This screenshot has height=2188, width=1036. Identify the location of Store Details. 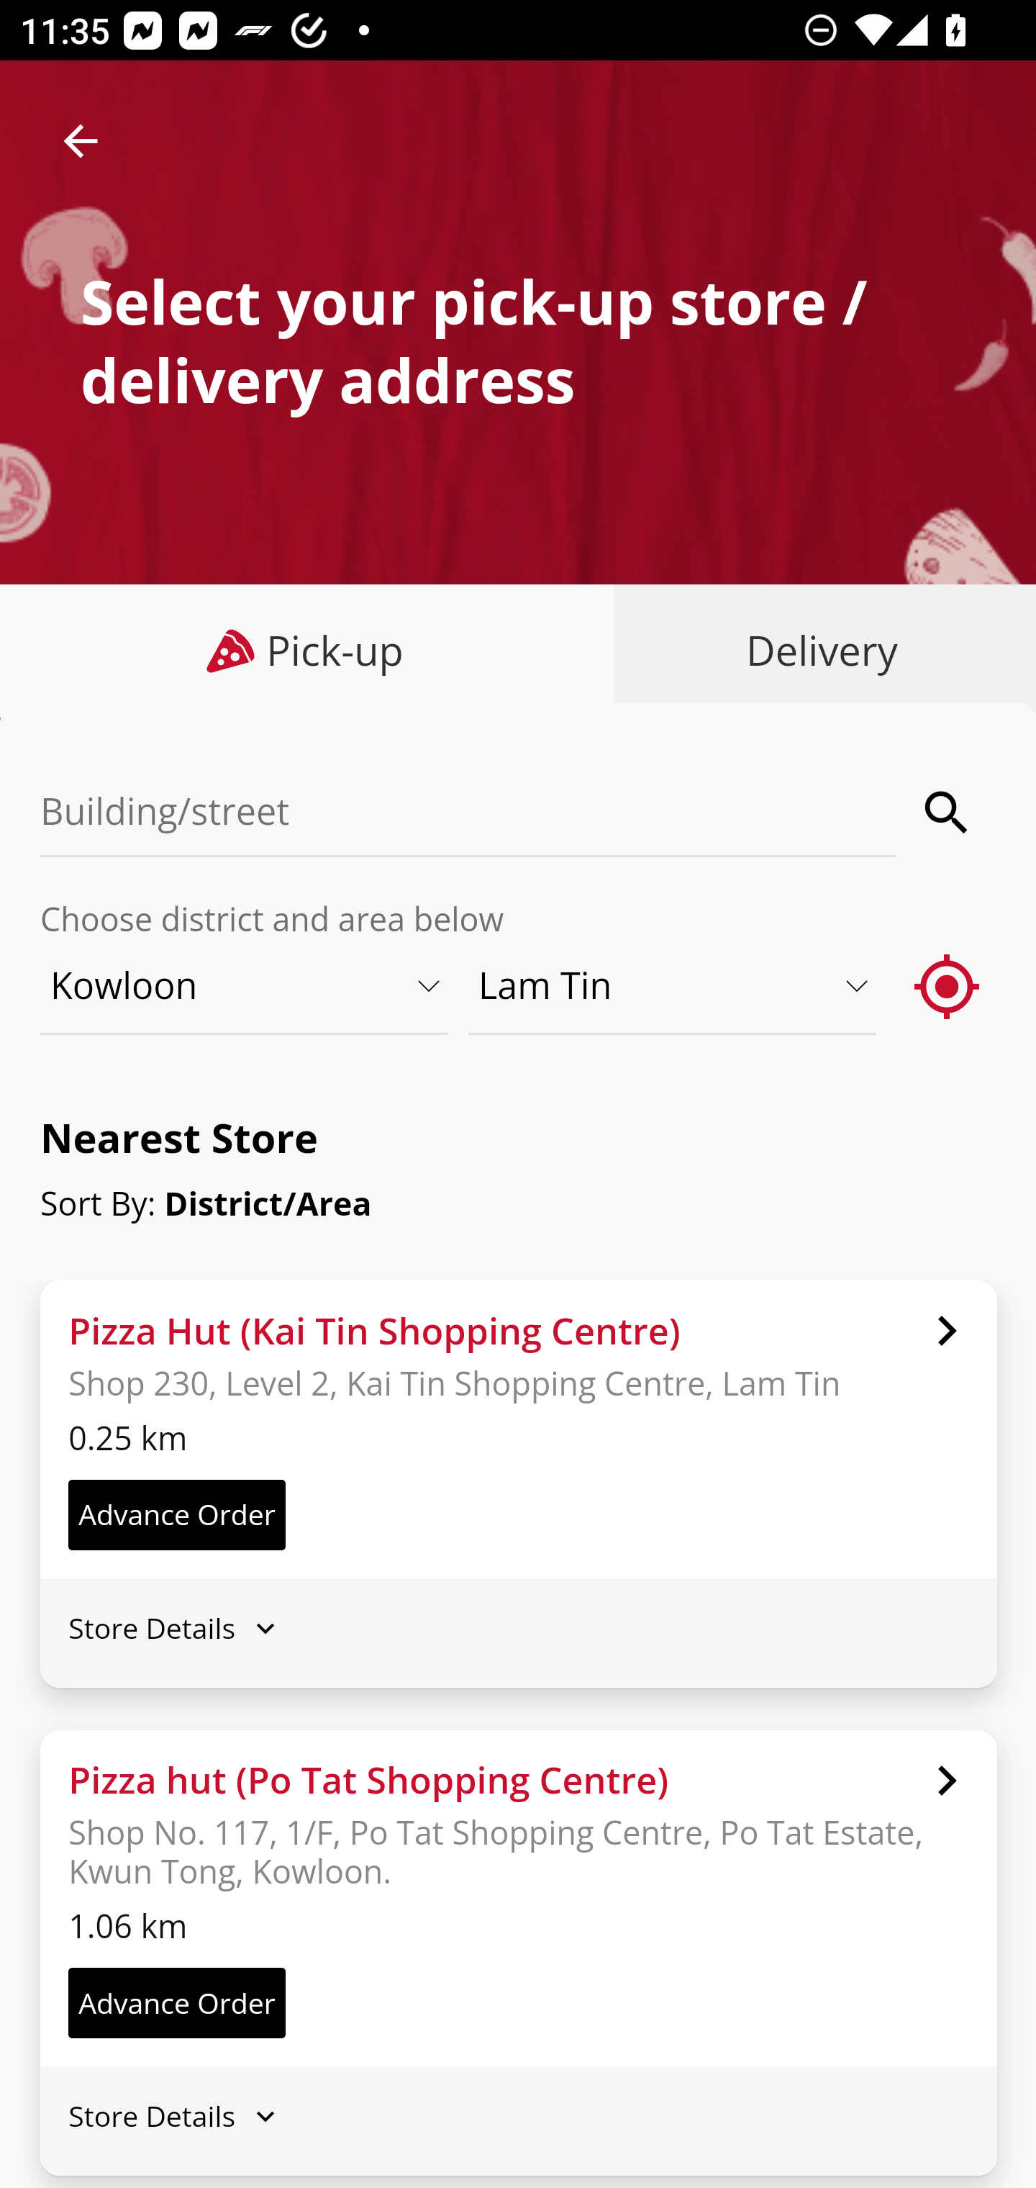
(518, 2117).